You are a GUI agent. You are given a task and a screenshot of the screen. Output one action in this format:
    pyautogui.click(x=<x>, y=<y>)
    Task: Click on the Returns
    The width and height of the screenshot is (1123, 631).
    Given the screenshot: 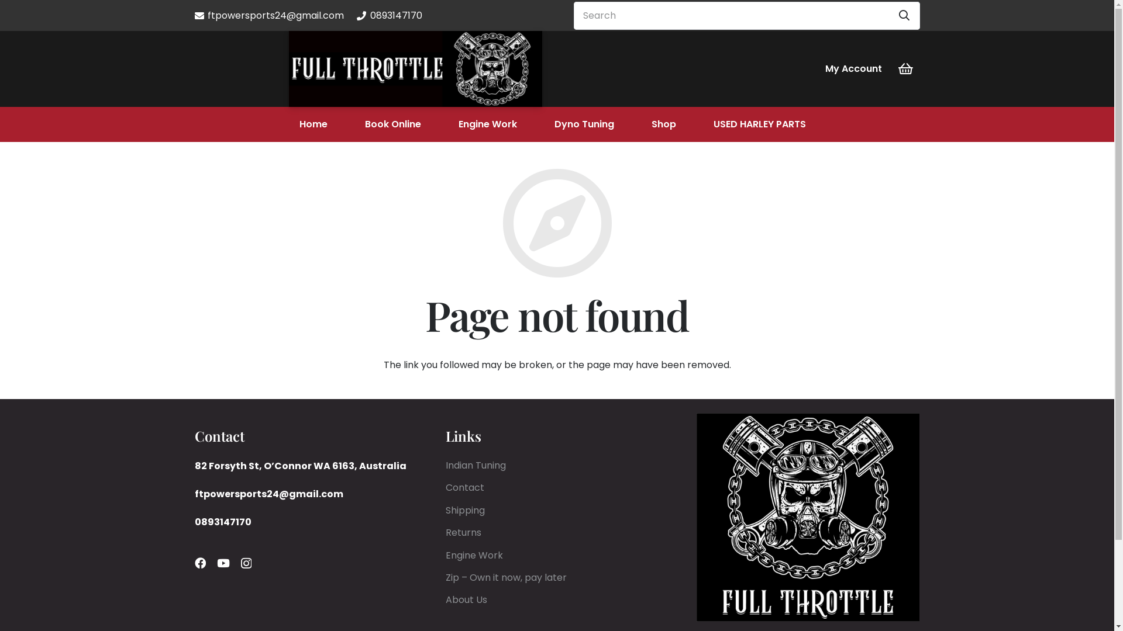 What is the action you would take?
    pyautogui.click(x=463, y=533)
    